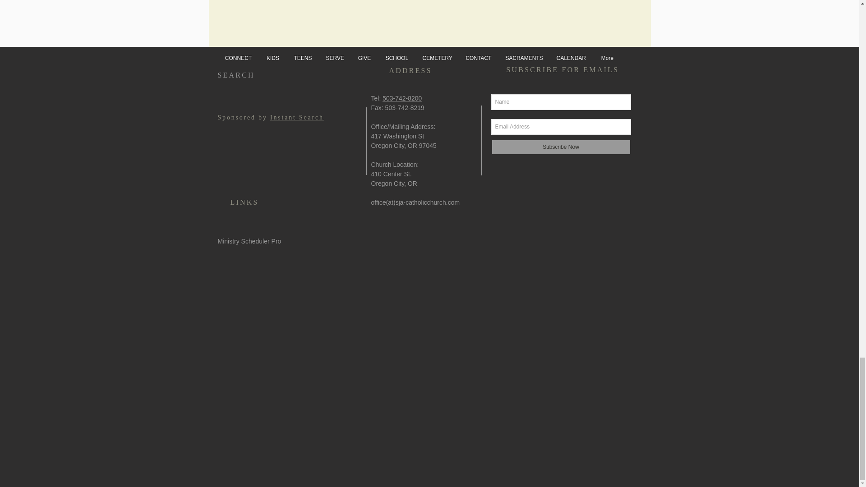  What do you see at coordinates (571, 58) in the screenshot?
I see `CALENDAR` at bounding box center [571, 58].